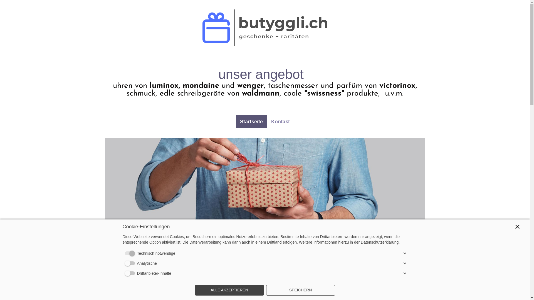  I want to click on Kontakt, so click(280, 122).